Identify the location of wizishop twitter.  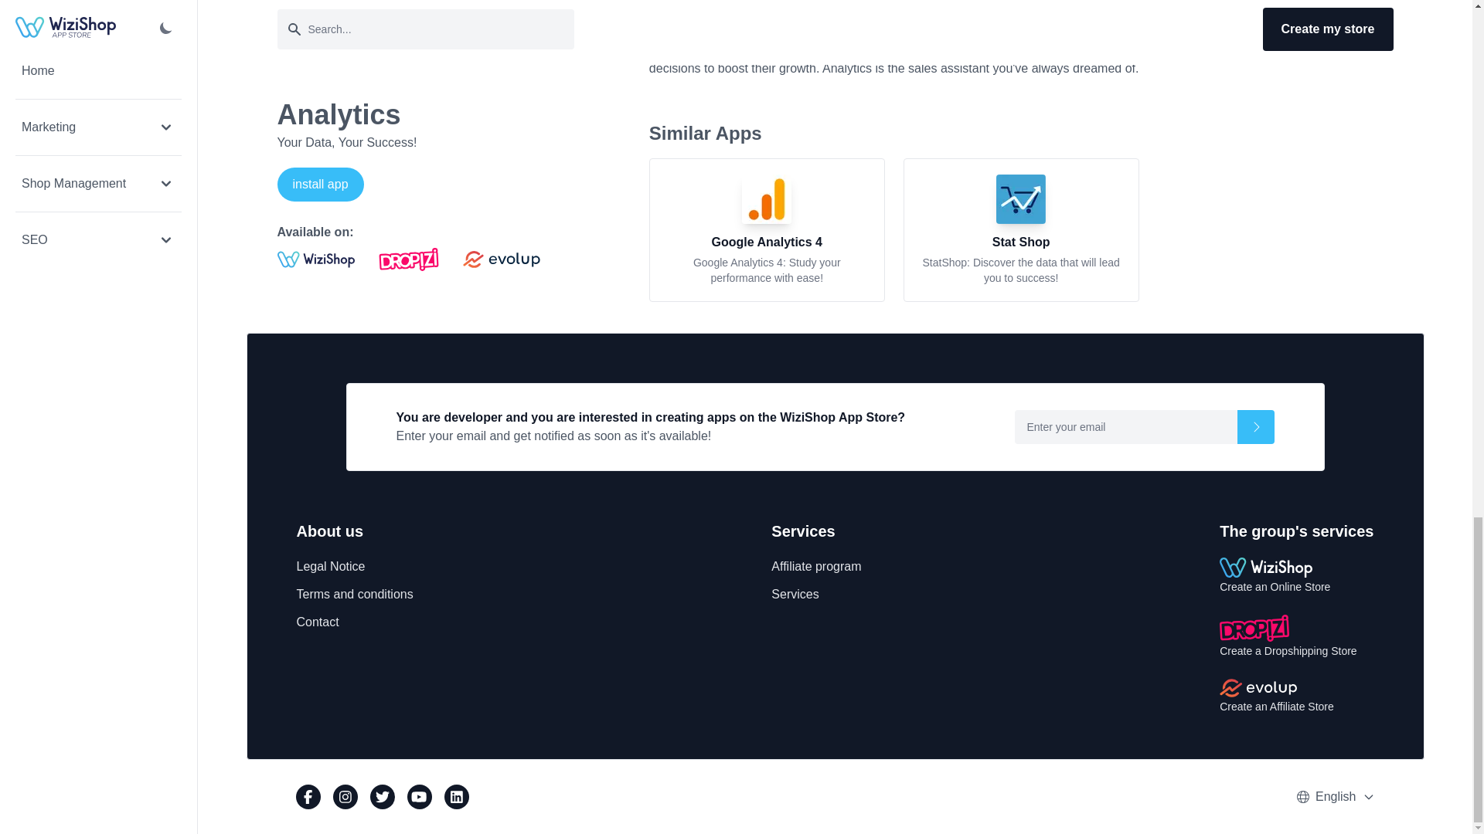
(382, 797).